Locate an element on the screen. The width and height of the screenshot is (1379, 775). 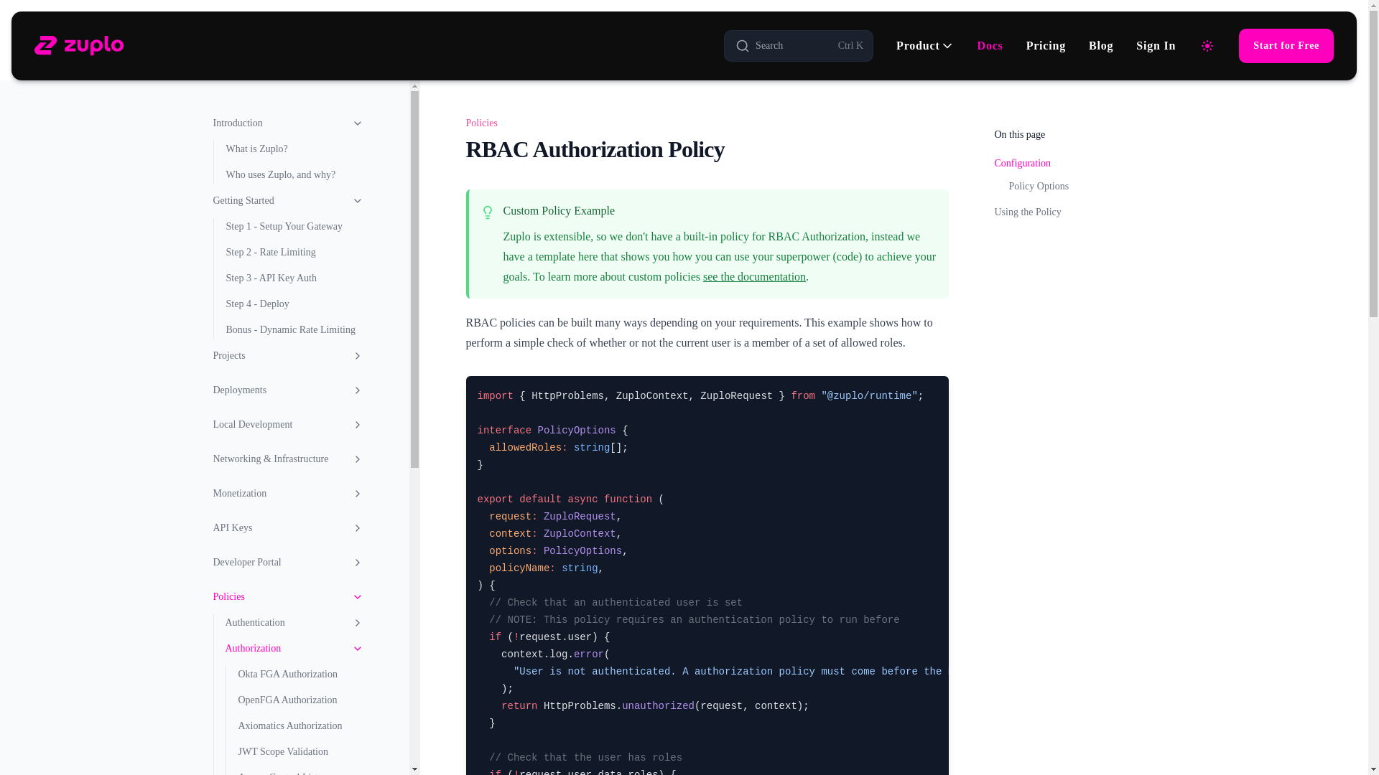
Product is located at coordinates (925, 45).